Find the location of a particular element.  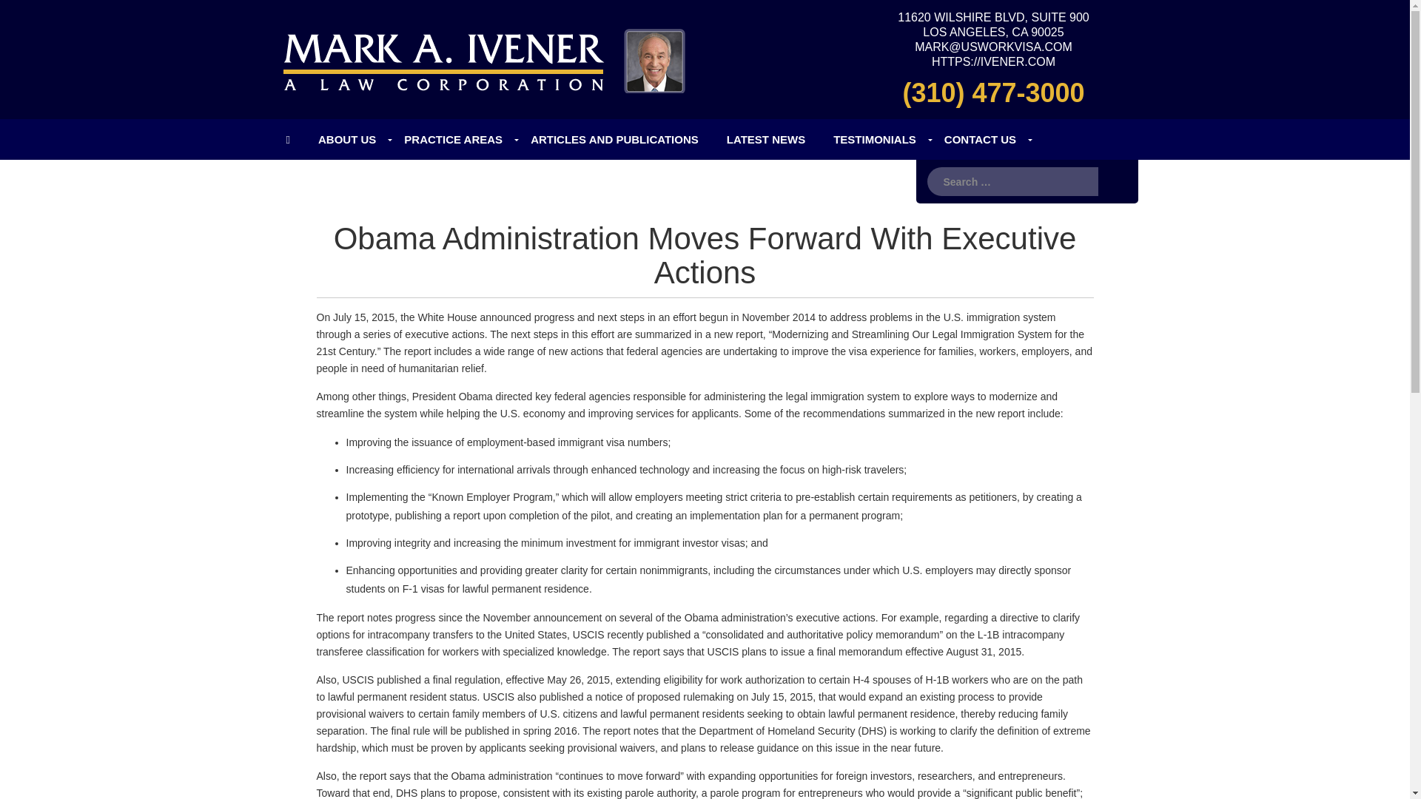

TESTIMONIALS is located at coordinates (875, 139).